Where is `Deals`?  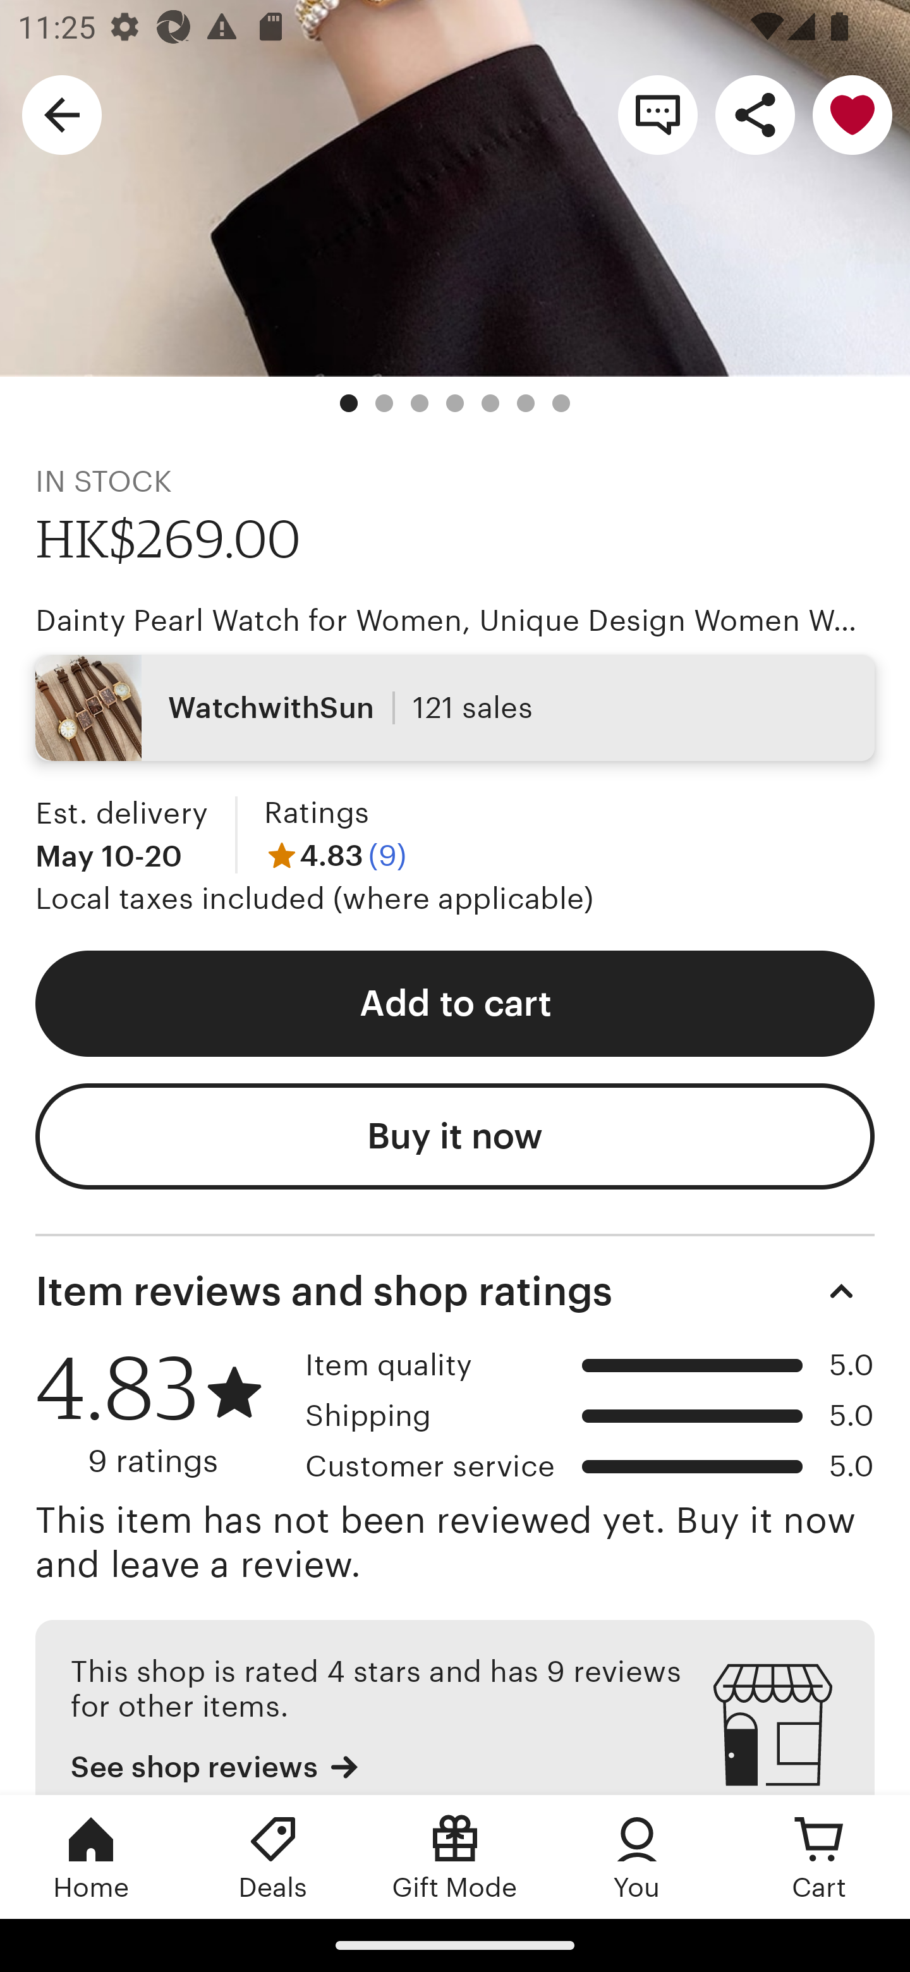
Deals is located at coordinates (273, 1856).